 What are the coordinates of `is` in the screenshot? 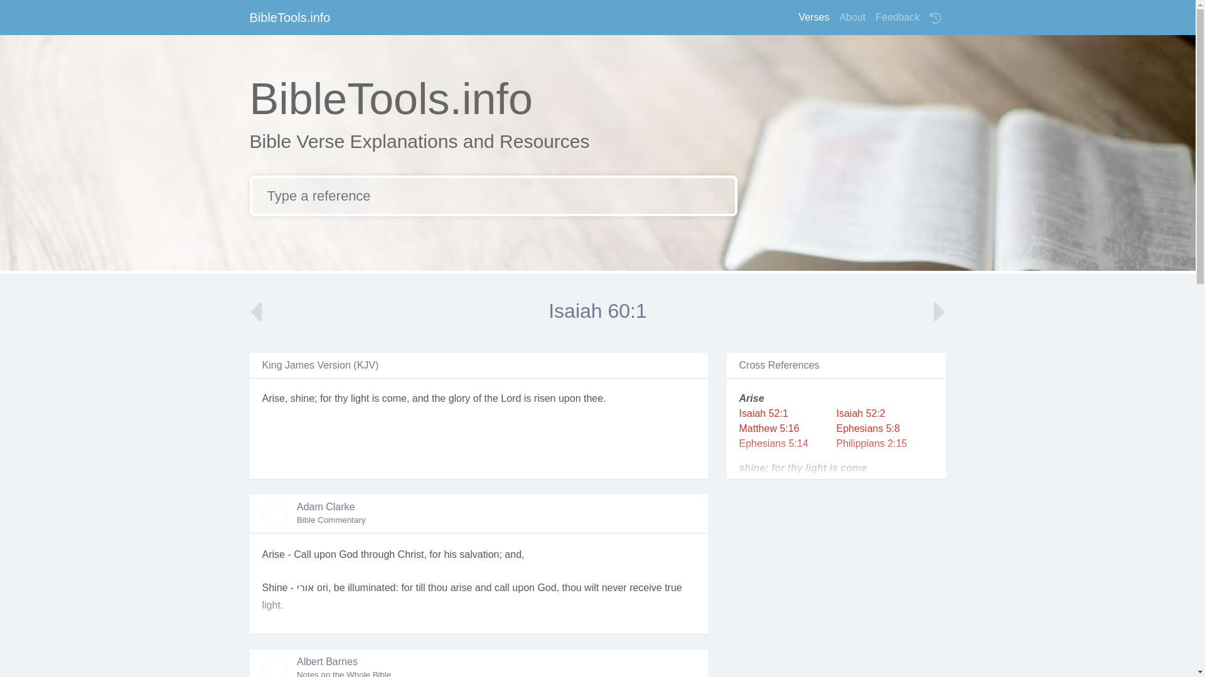 It's located at (527, 398).